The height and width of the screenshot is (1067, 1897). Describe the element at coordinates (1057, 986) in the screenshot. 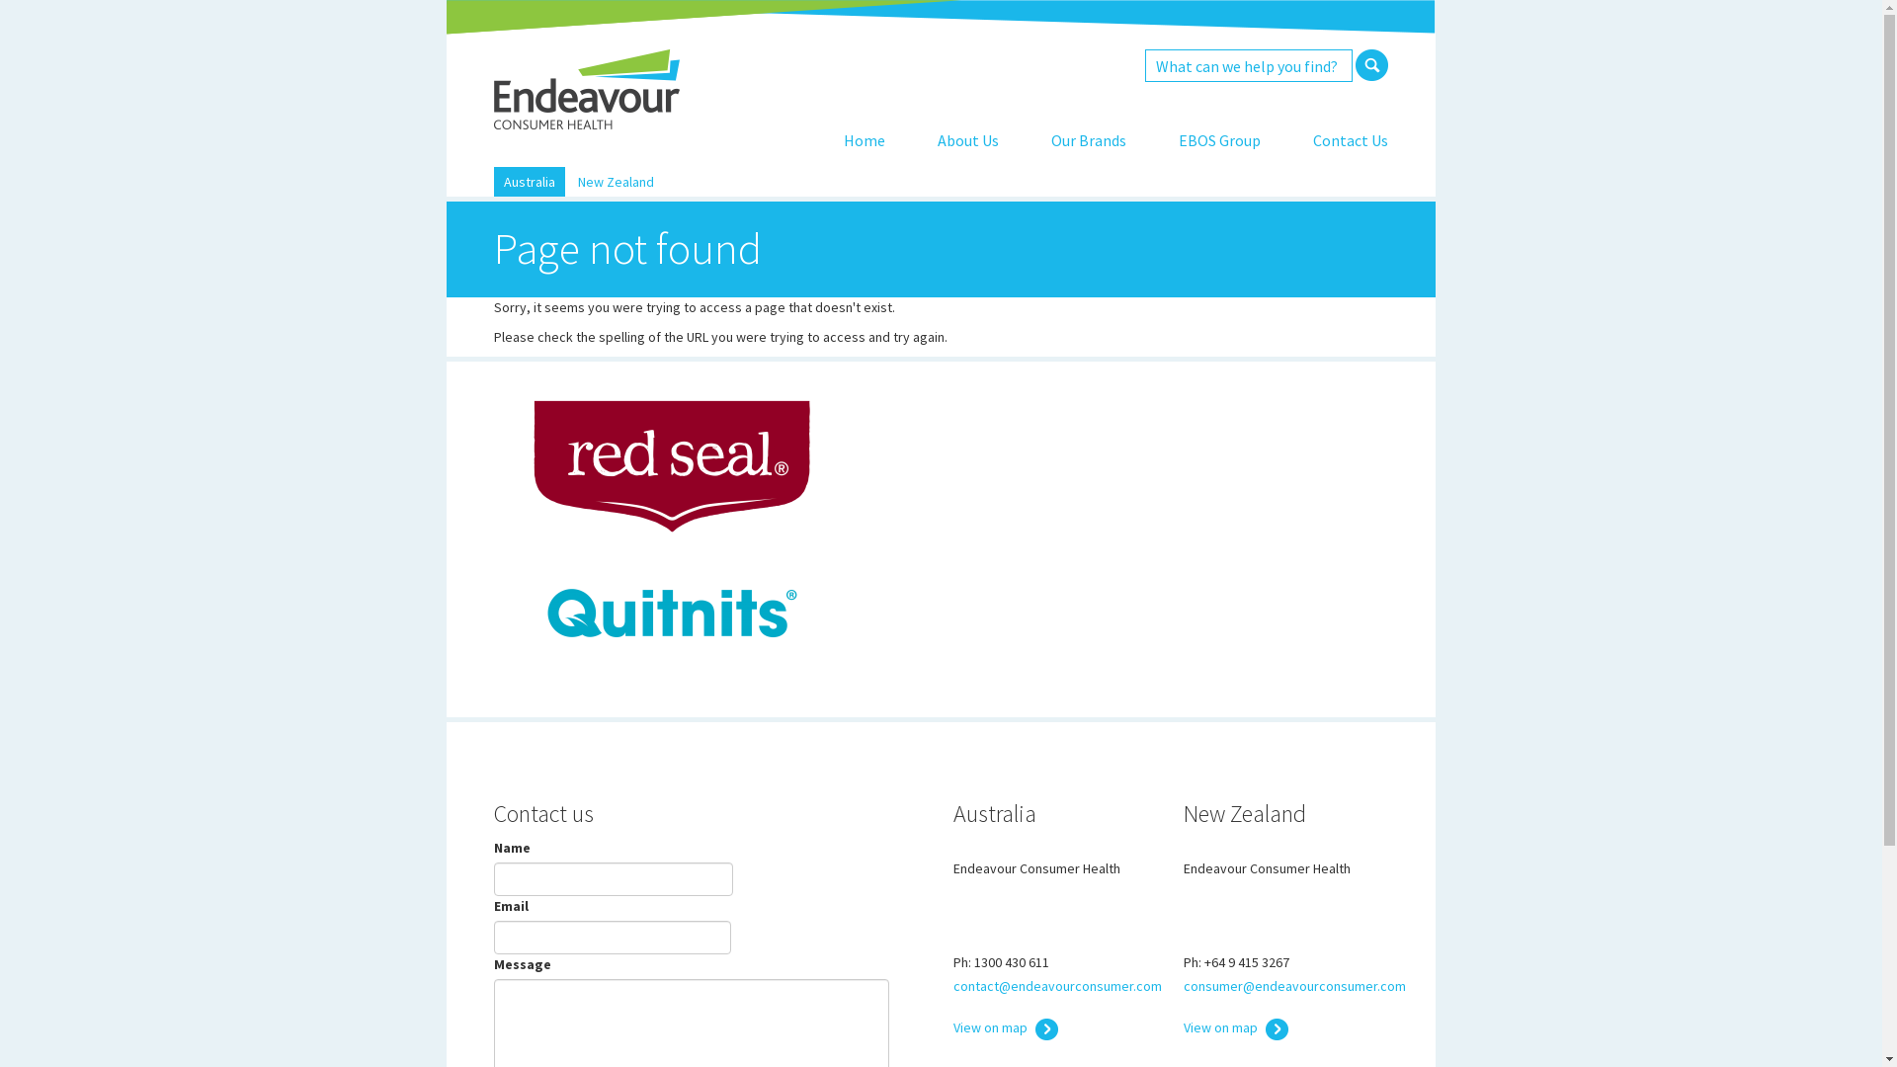

I see `contact@endeavourconsumer.com` at that location.